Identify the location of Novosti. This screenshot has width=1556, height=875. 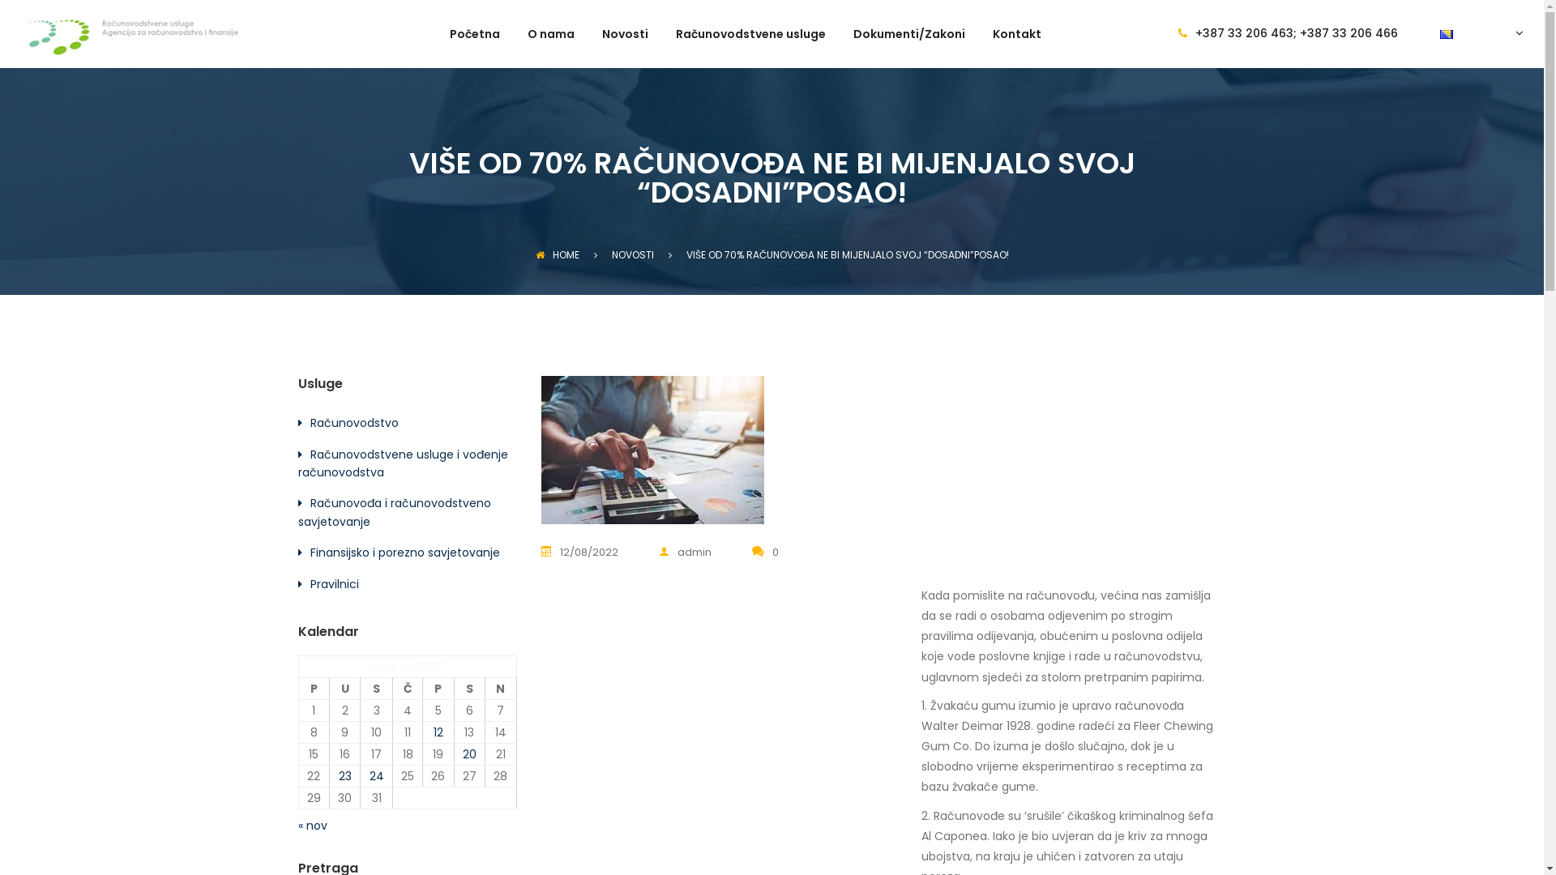
(626, 49).